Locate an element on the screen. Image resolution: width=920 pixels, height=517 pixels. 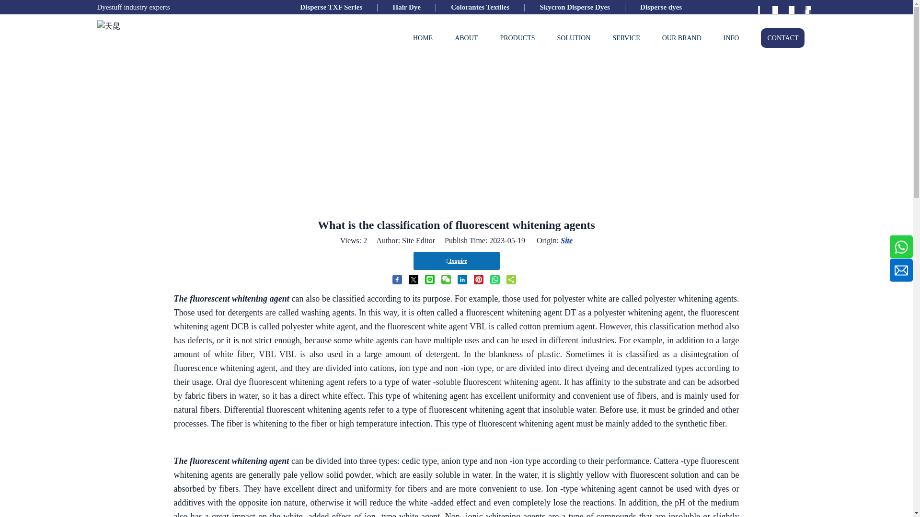
Linkedin is located at coordinates (774, 8).